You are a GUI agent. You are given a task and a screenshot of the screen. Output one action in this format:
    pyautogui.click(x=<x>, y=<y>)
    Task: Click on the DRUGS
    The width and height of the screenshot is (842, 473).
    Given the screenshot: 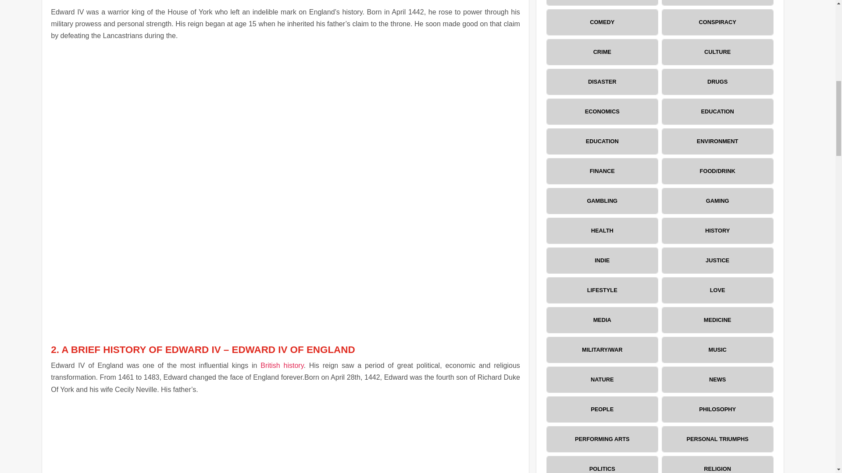 What is the action you would take?
    pyautogui.click(x=717, y=81)
    